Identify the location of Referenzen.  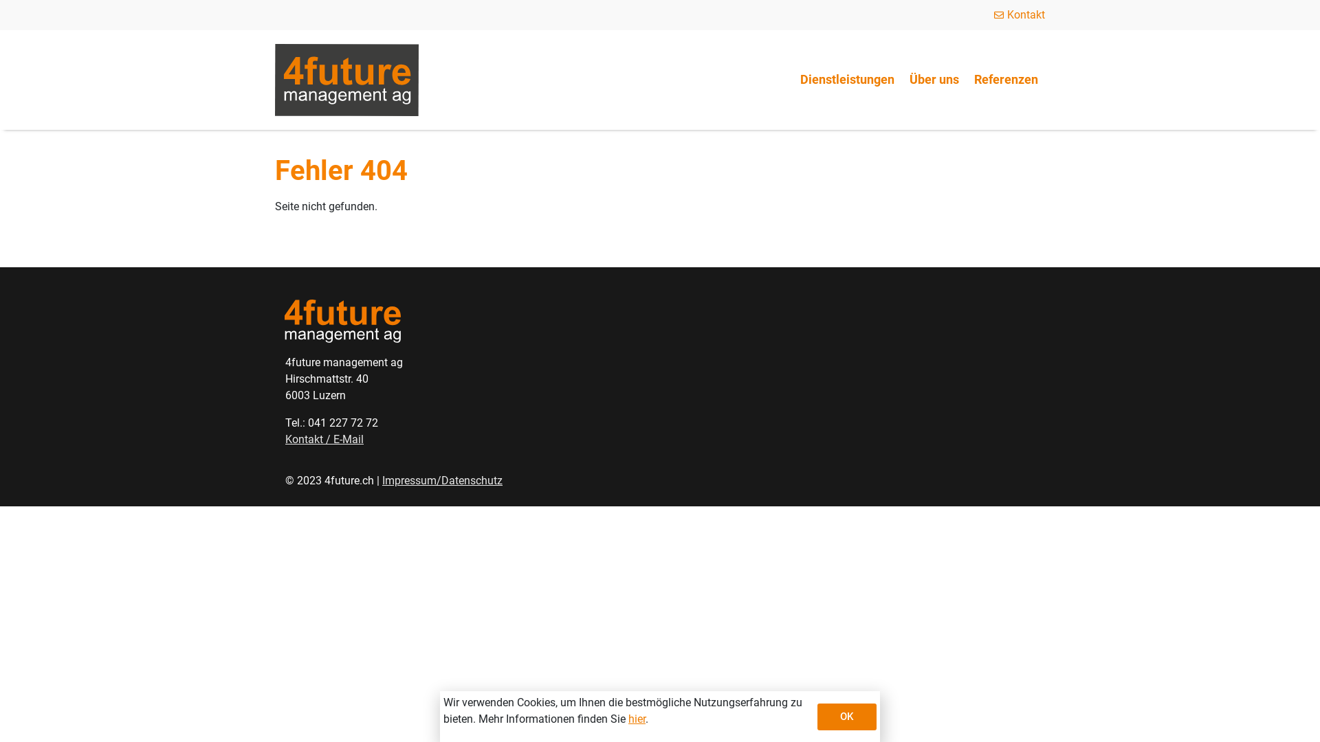
(1006, 80).